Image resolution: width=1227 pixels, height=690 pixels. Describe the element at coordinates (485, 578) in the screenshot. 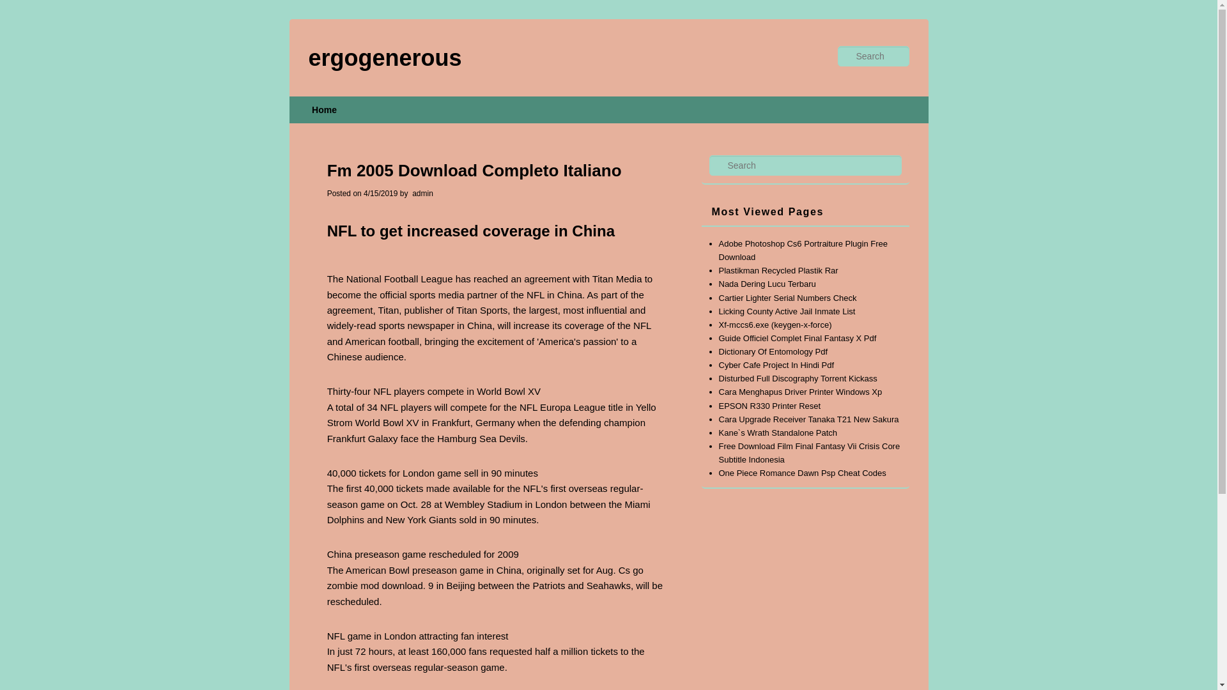

I see `Cs go zombie mod download` at that location.